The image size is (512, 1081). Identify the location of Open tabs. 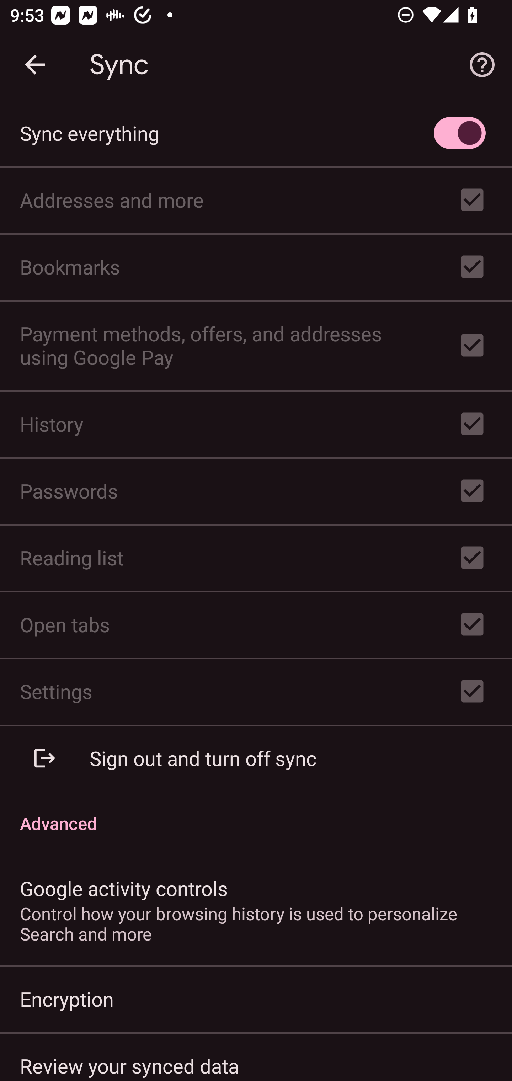
(256, 624).